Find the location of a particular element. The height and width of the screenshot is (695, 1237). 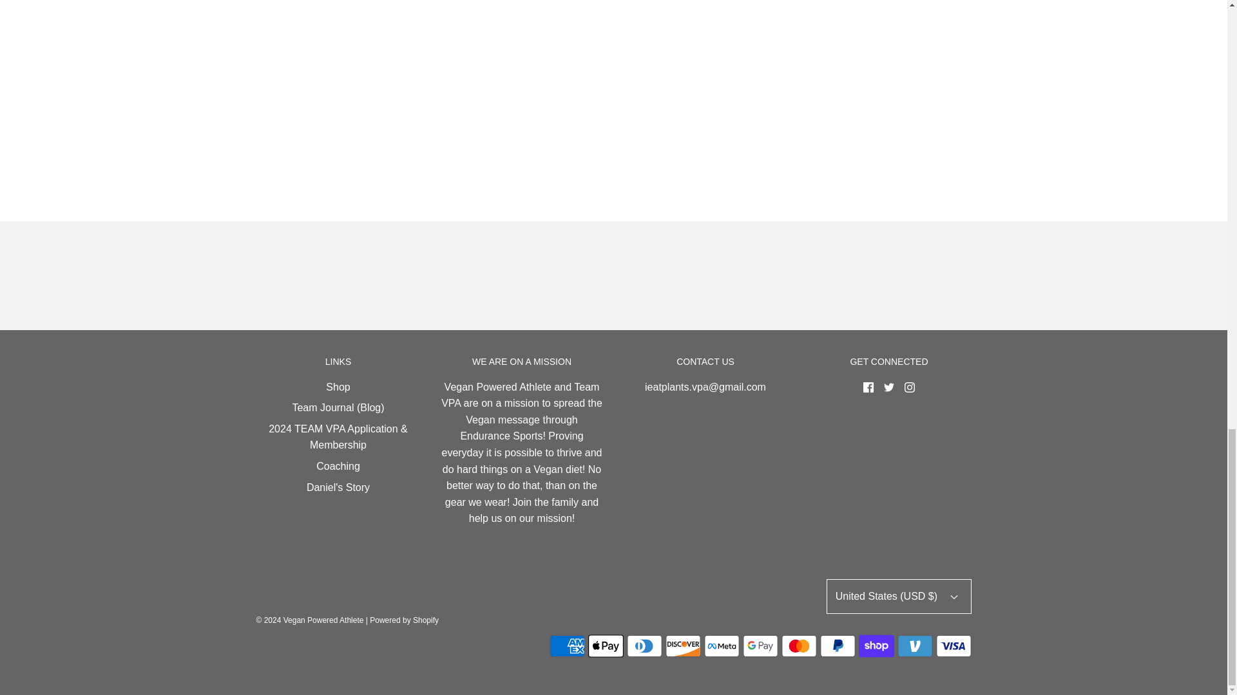

Instagram icon is located at coordinates (910, 387).